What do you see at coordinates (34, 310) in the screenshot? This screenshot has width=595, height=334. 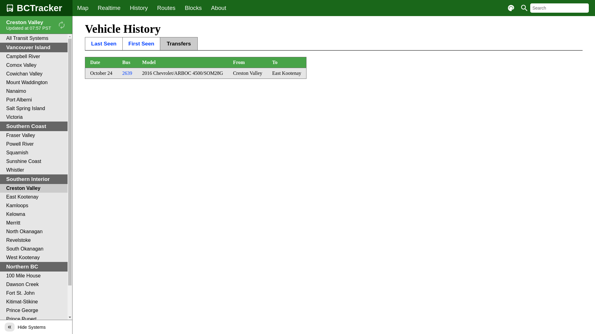 I see `Prince George` at bounding box center [34, 310].